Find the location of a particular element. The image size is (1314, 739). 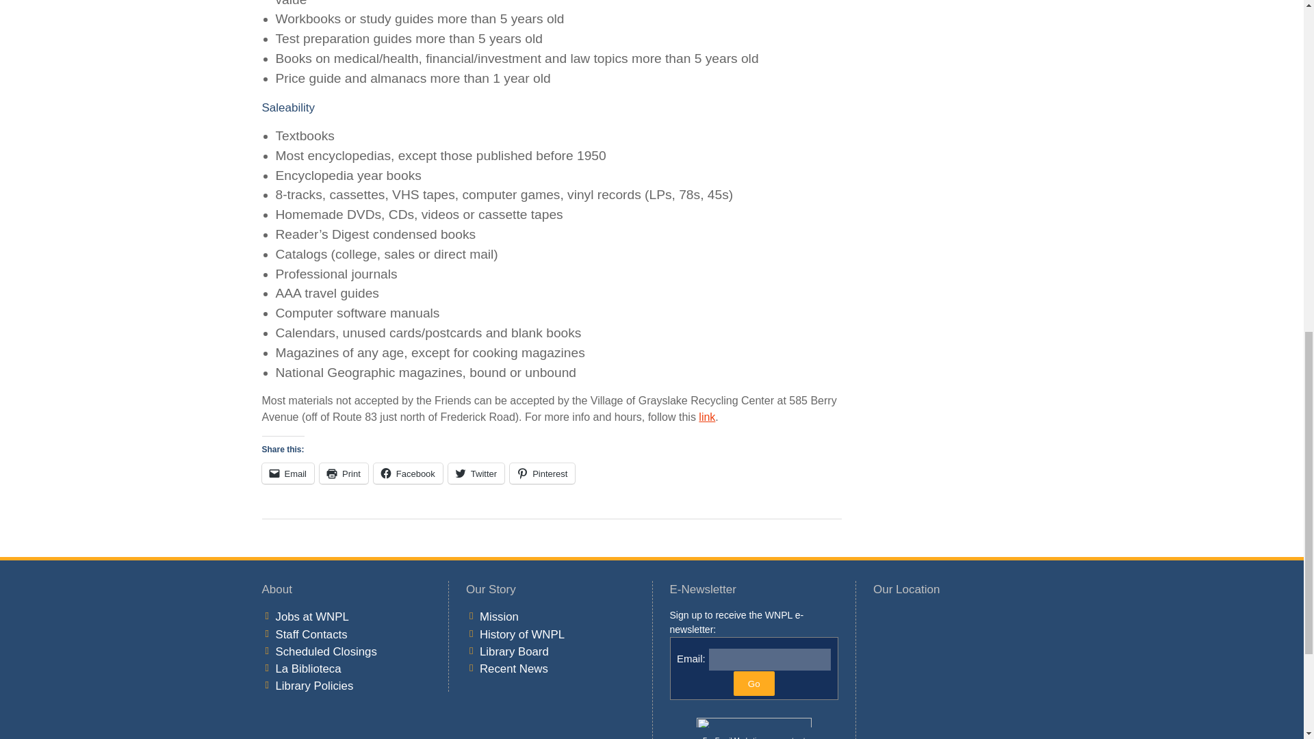

Go is located at coordinates (754, 683).